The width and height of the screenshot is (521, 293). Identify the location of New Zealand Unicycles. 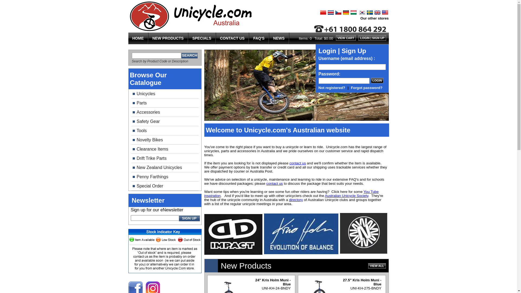
(165, 168).